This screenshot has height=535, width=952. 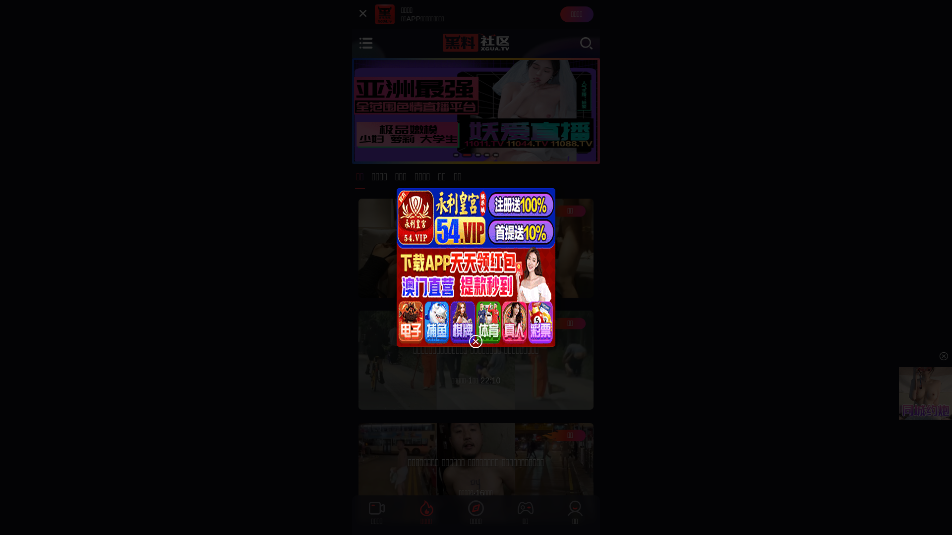 I want to click on 5, so click(x=496, y=155).